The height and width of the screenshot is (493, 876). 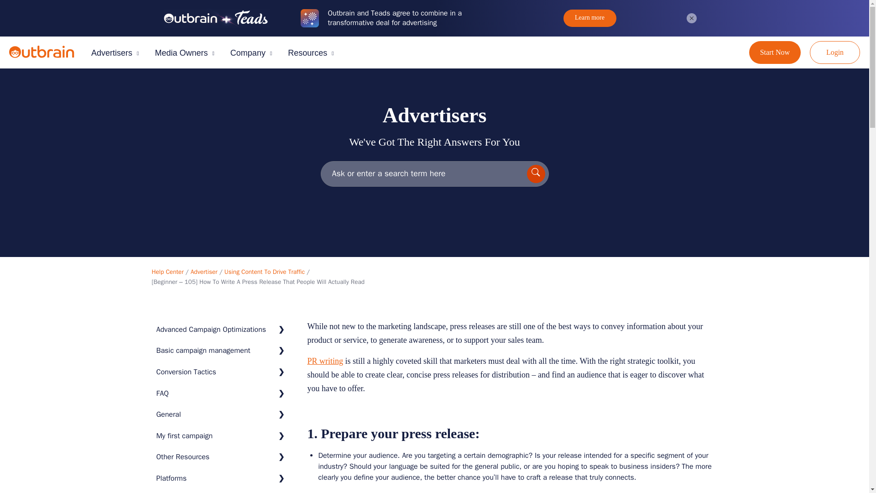 What do you see at coordinates (117, 53) in the screenshot?
I see `Advertisers` at bounding box center [117, 53].